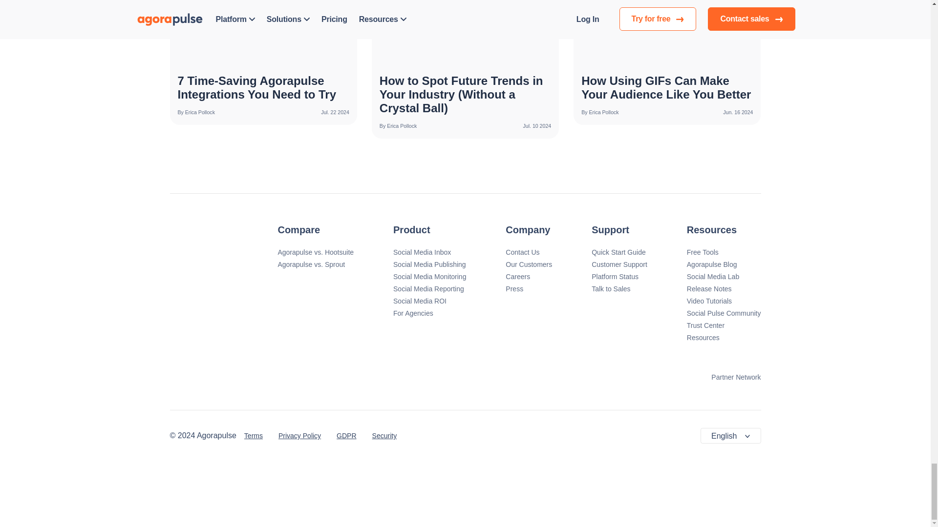  I want to click on Agorapulse Pinterest account, so click(501, 435).